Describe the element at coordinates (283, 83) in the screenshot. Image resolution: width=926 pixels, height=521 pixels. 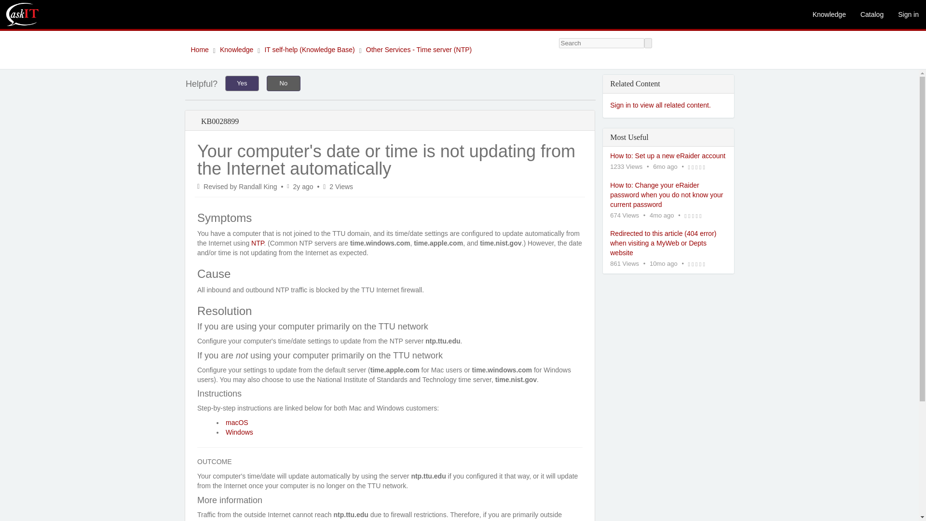
I see `No` at that location.